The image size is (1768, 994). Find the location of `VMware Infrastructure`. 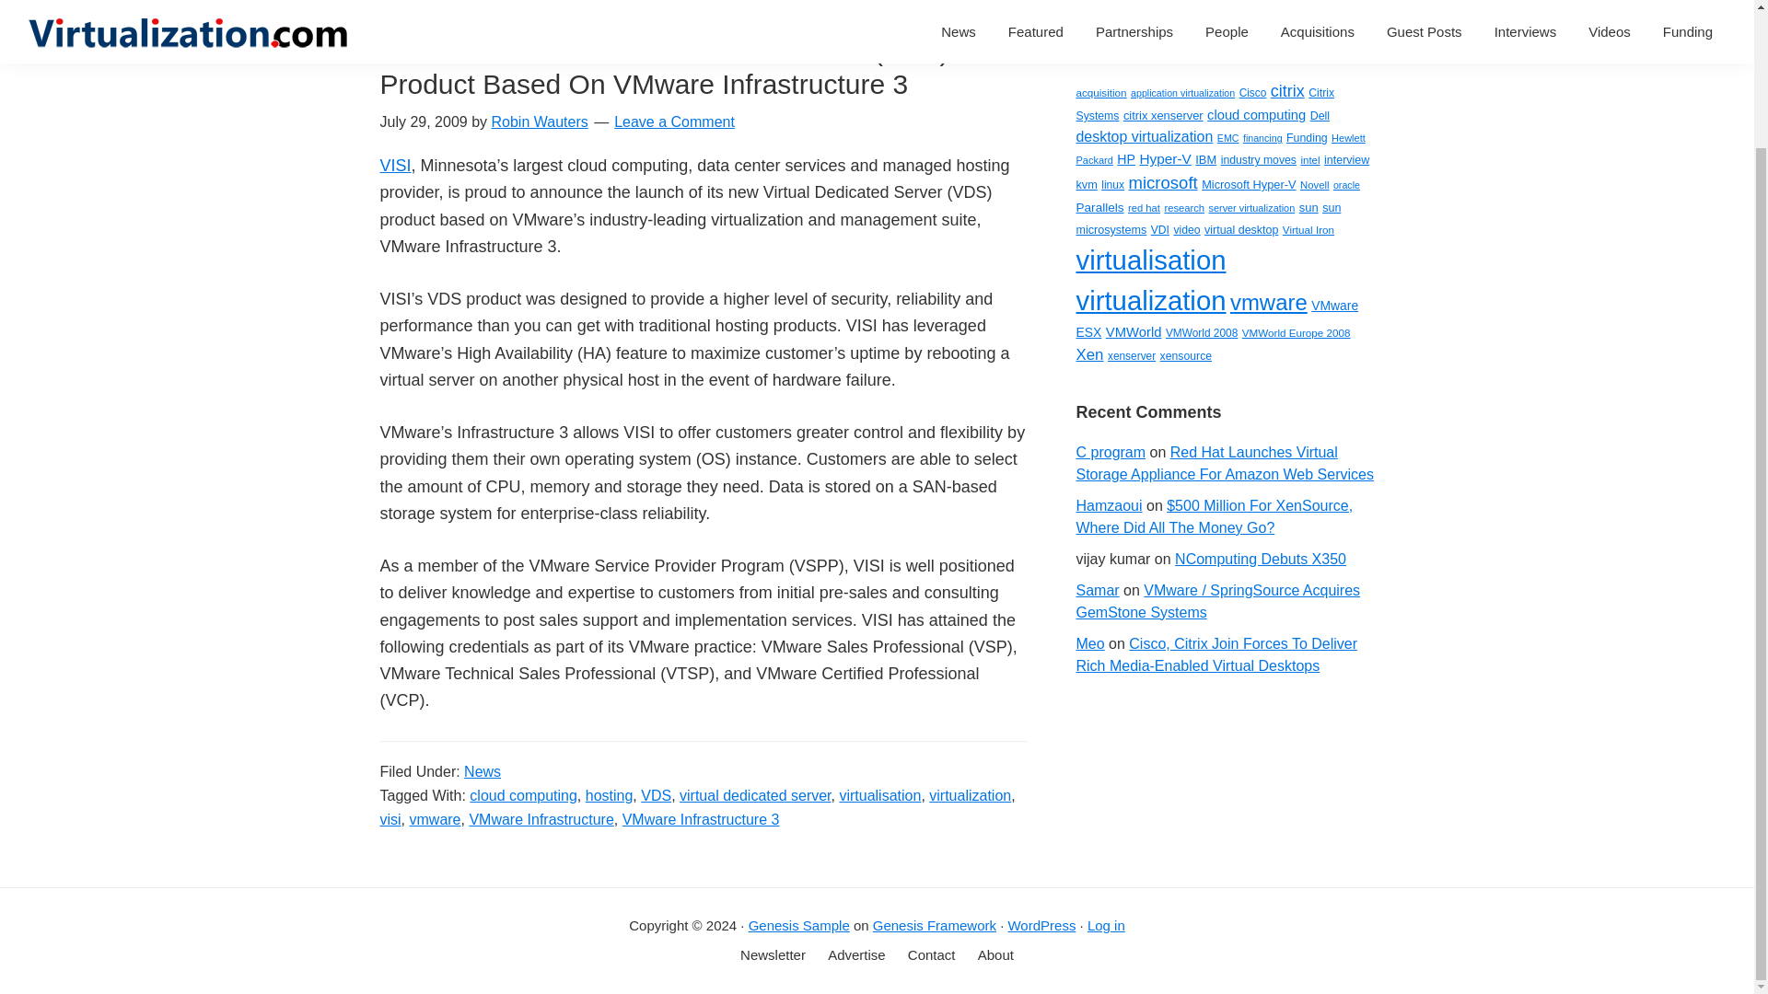

VMware Infrastructure is located at coordinates (541, 818).